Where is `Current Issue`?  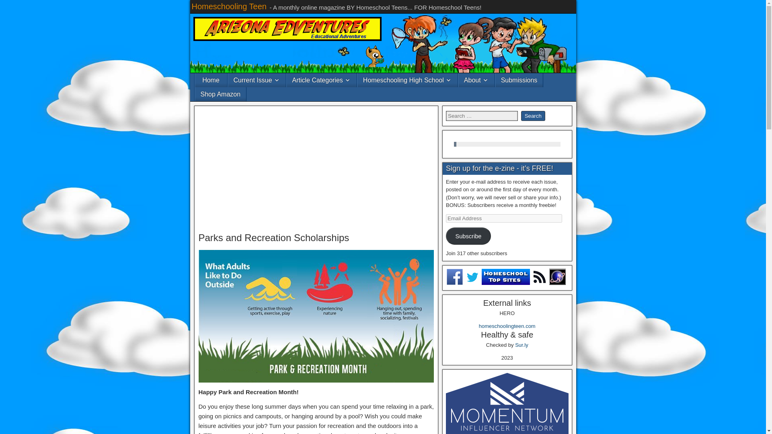
Current Issue is located at coordinates (257, 80).